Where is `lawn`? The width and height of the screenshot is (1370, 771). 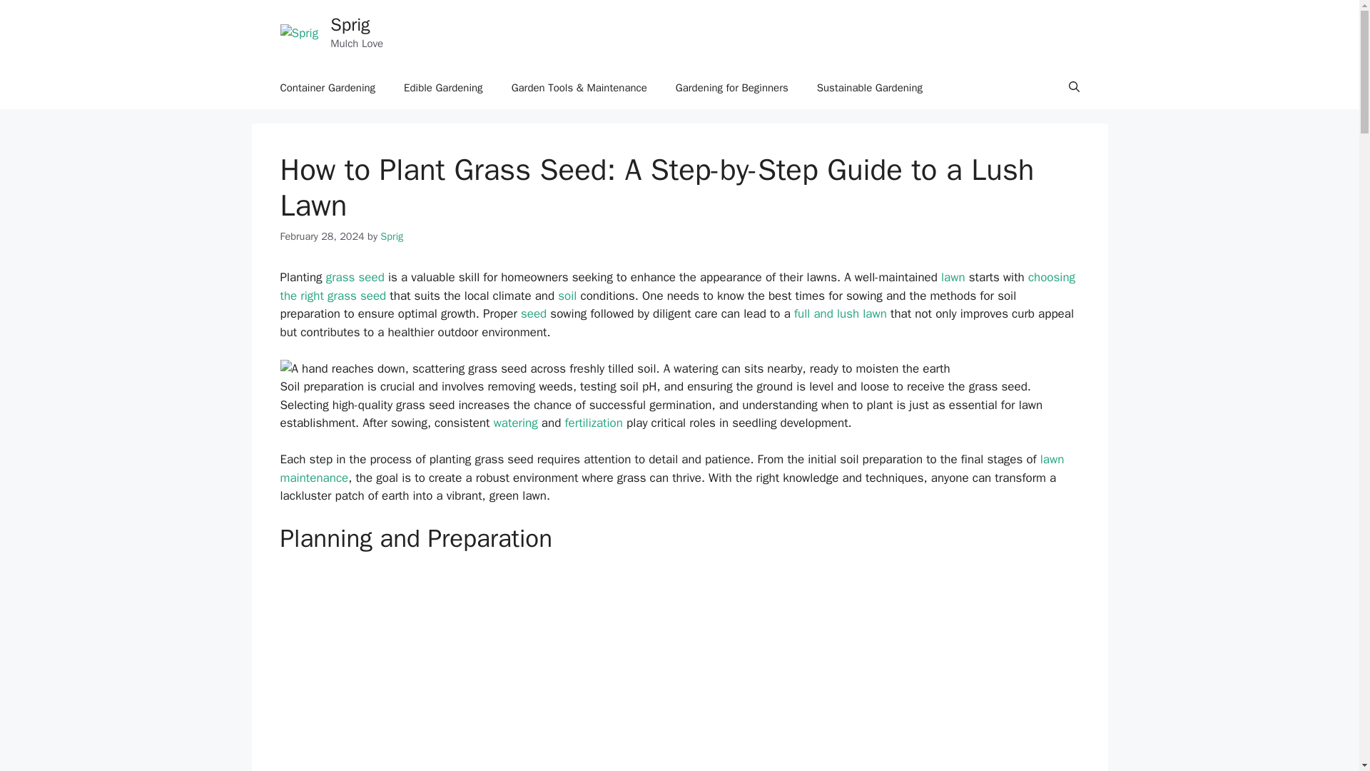
lawn is located at coordinates (953, 277).